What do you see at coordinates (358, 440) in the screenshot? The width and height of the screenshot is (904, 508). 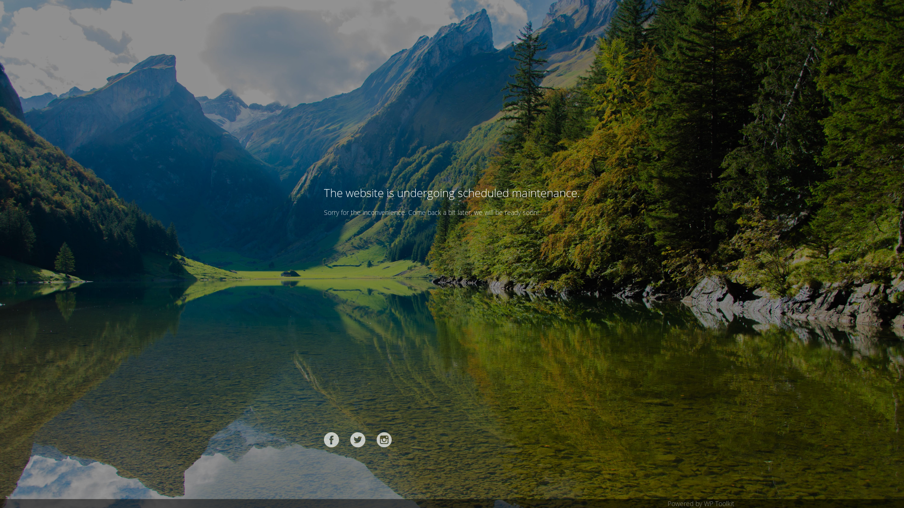 I see `Twitter` at bounding box center [358, 440].